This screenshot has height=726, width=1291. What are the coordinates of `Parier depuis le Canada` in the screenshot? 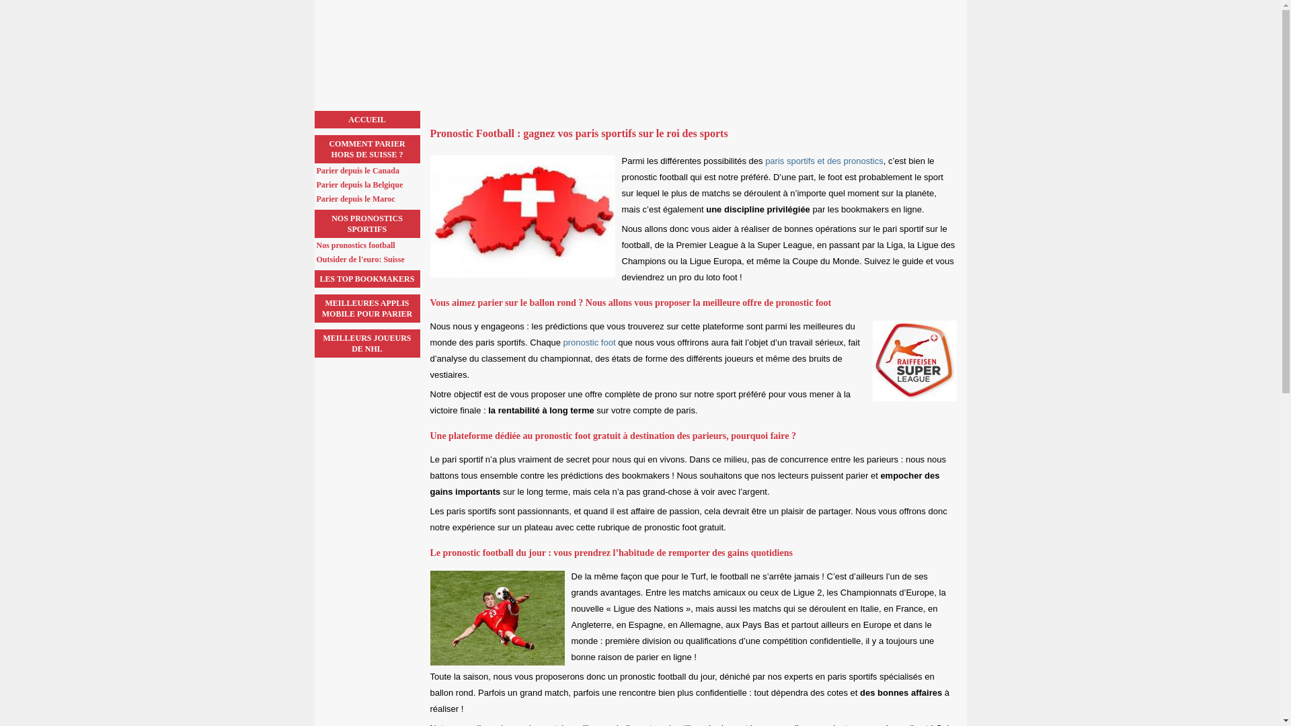 It's located at (368, 171).